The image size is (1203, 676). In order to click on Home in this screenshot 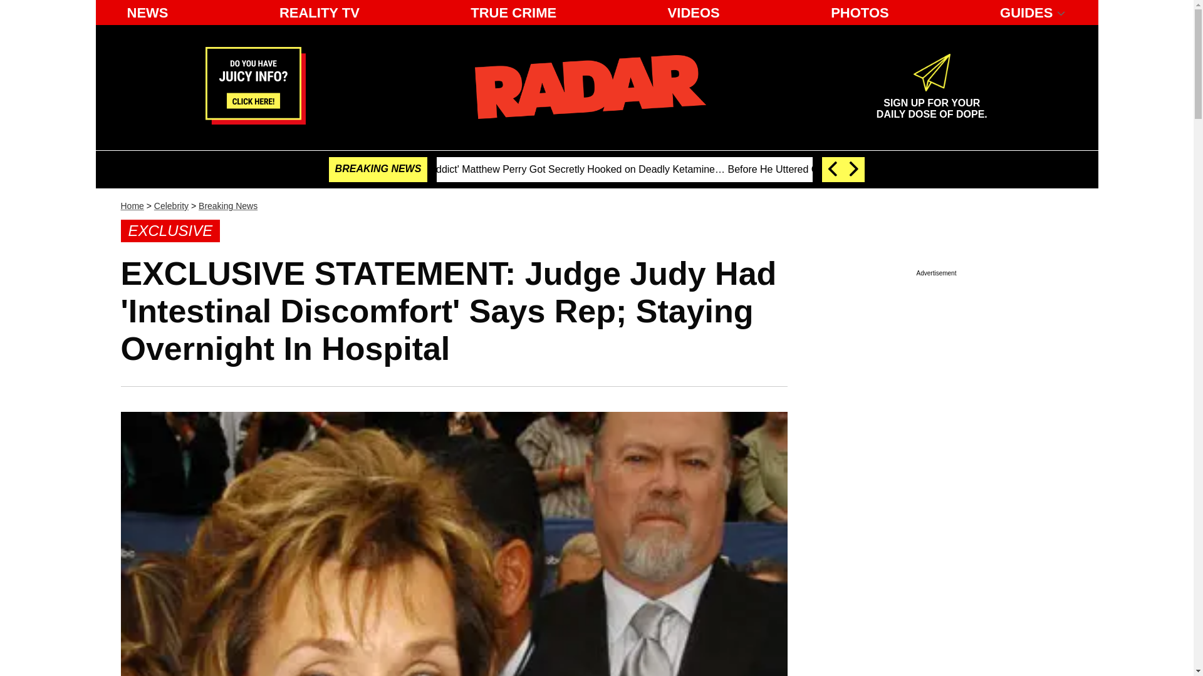, I will do `click(132, 205)`.